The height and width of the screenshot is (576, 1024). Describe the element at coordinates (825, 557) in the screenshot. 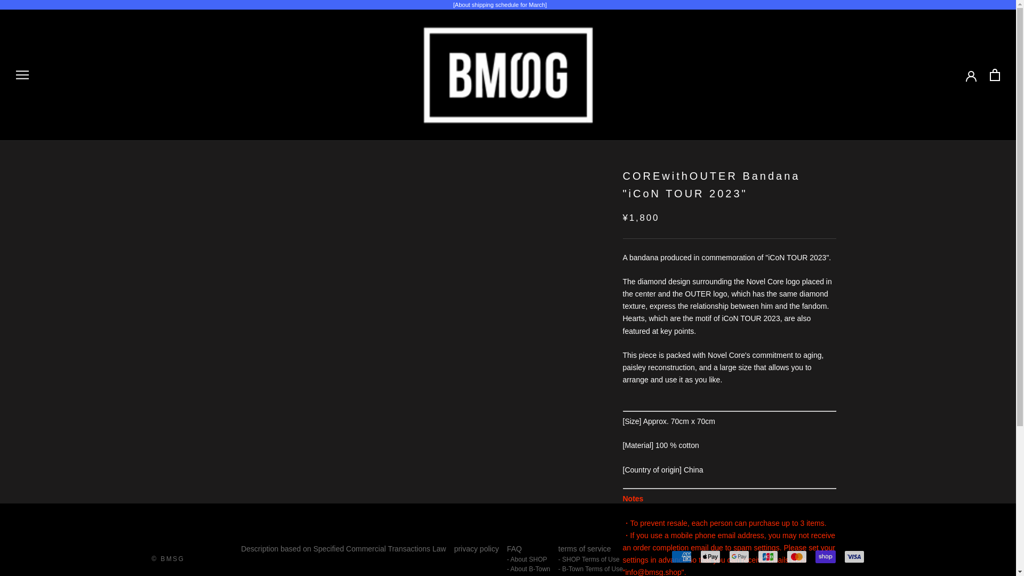

I see `Shop Pay` at that location.